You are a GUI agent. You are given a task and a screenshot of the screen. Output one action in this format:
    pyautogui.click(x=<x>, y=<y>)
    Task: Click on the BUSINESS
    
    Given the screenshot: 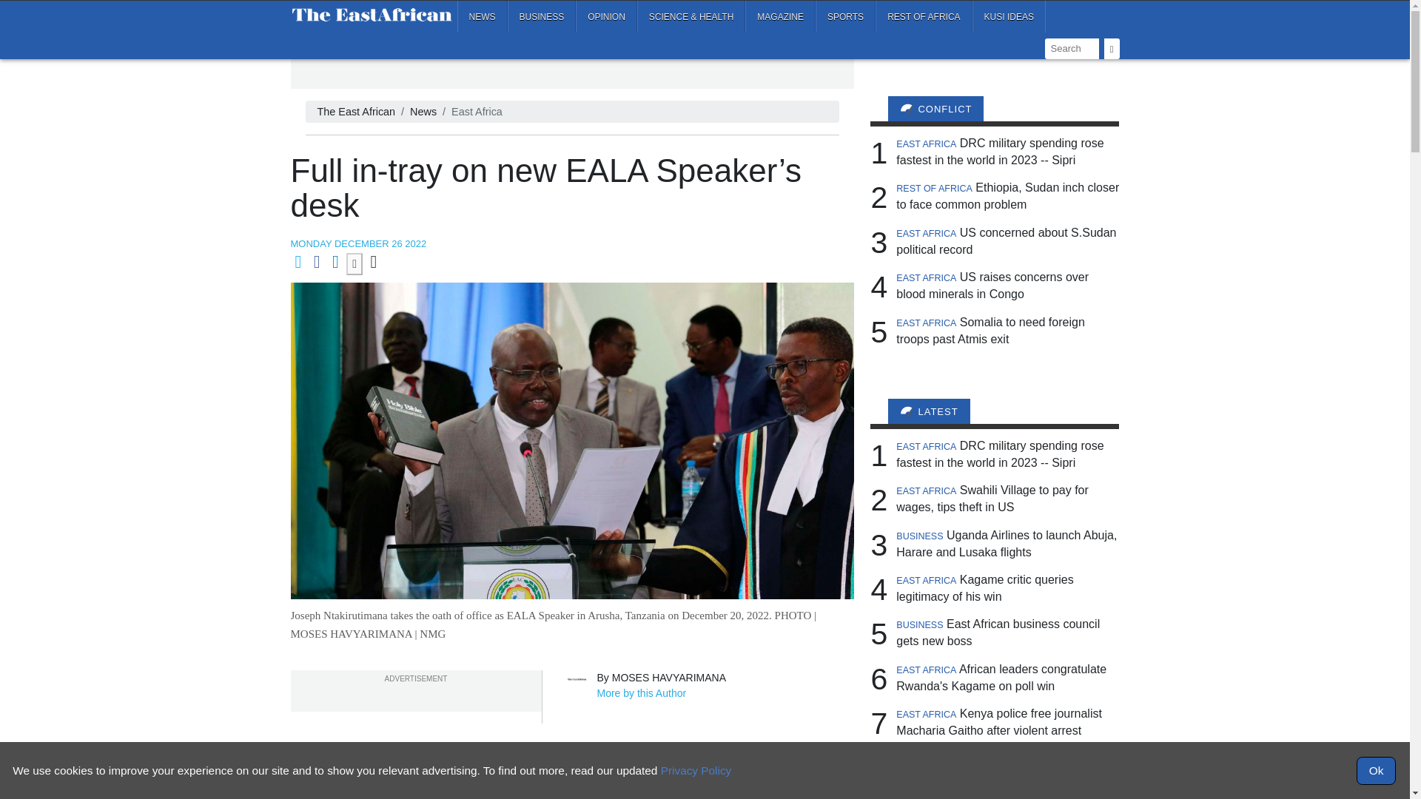 What is the action you would take?
    pyautogui.click(x=542, y=16)
    